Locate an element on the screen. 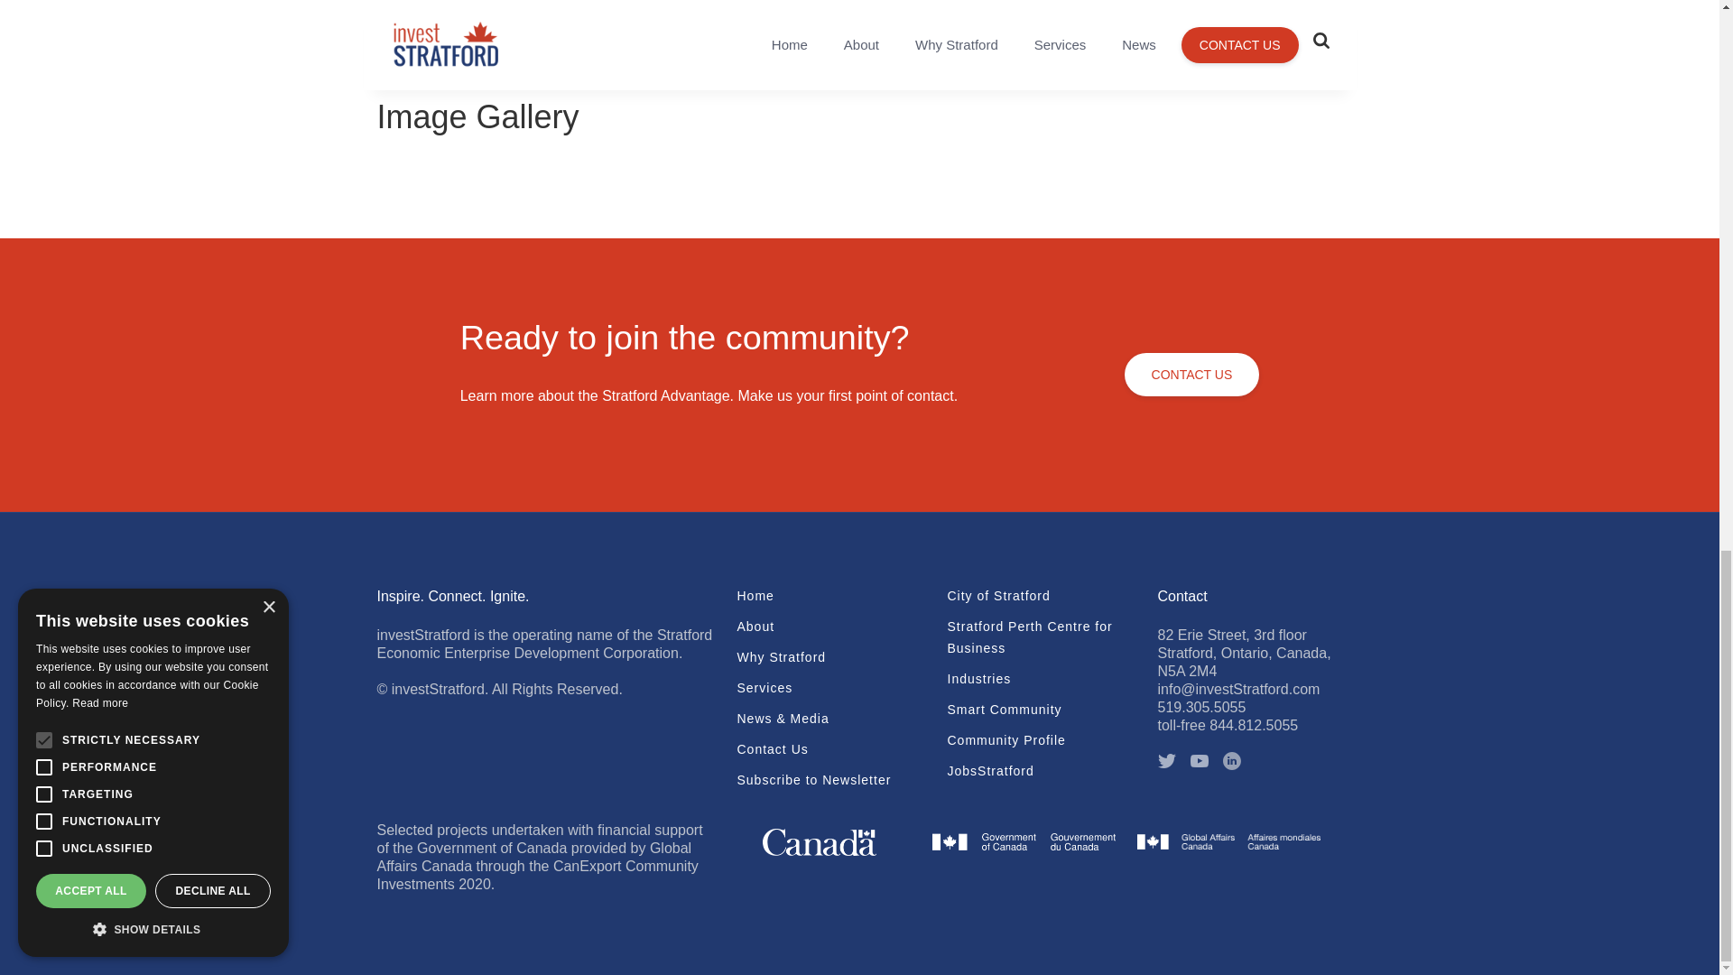  Services is located at coordinates (830, 688).